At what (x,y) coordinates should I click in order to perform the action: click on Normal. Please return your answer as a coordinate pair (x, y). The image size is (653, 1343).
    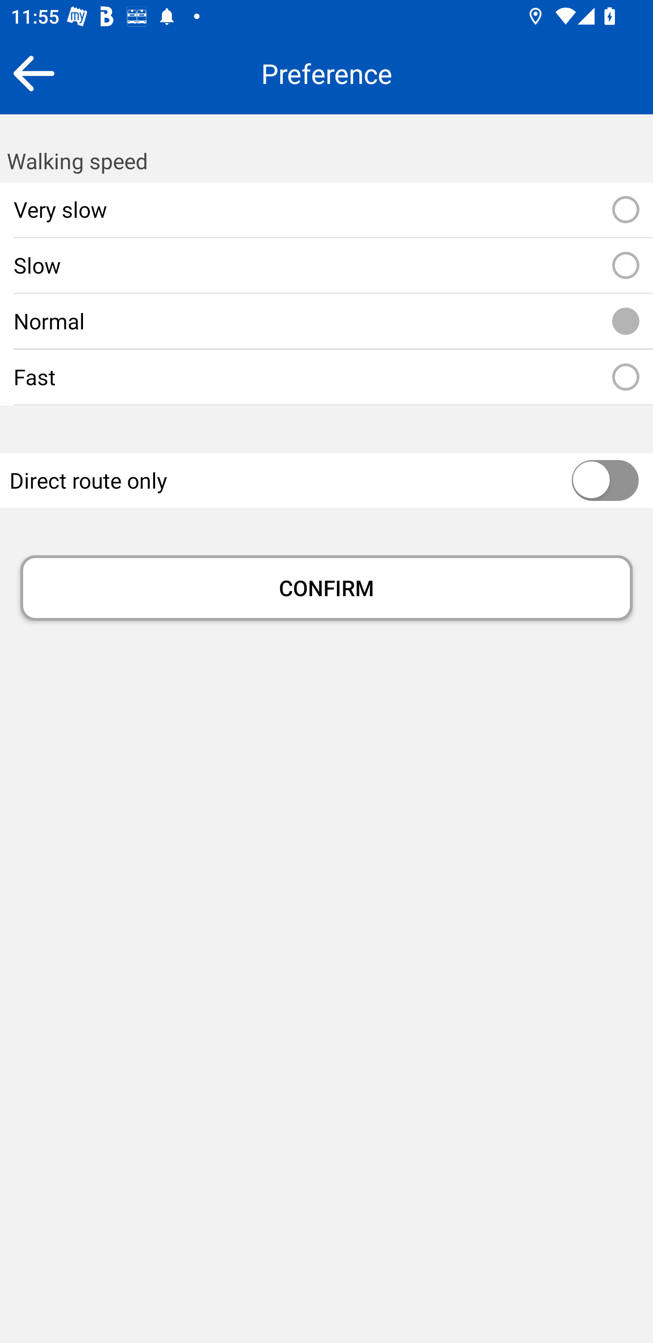
    Looking at the image, I should click on (626, 321).